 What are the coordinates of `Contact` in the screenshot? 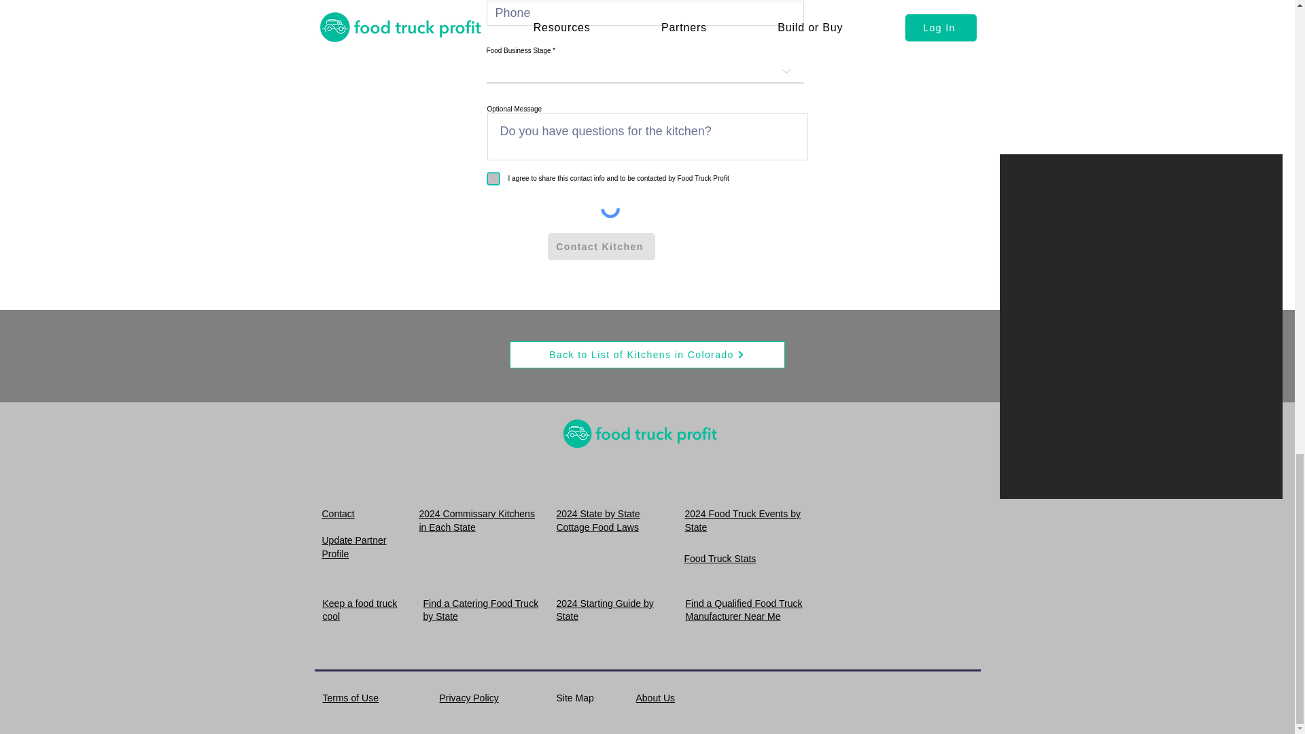 It's located at (338, 514).